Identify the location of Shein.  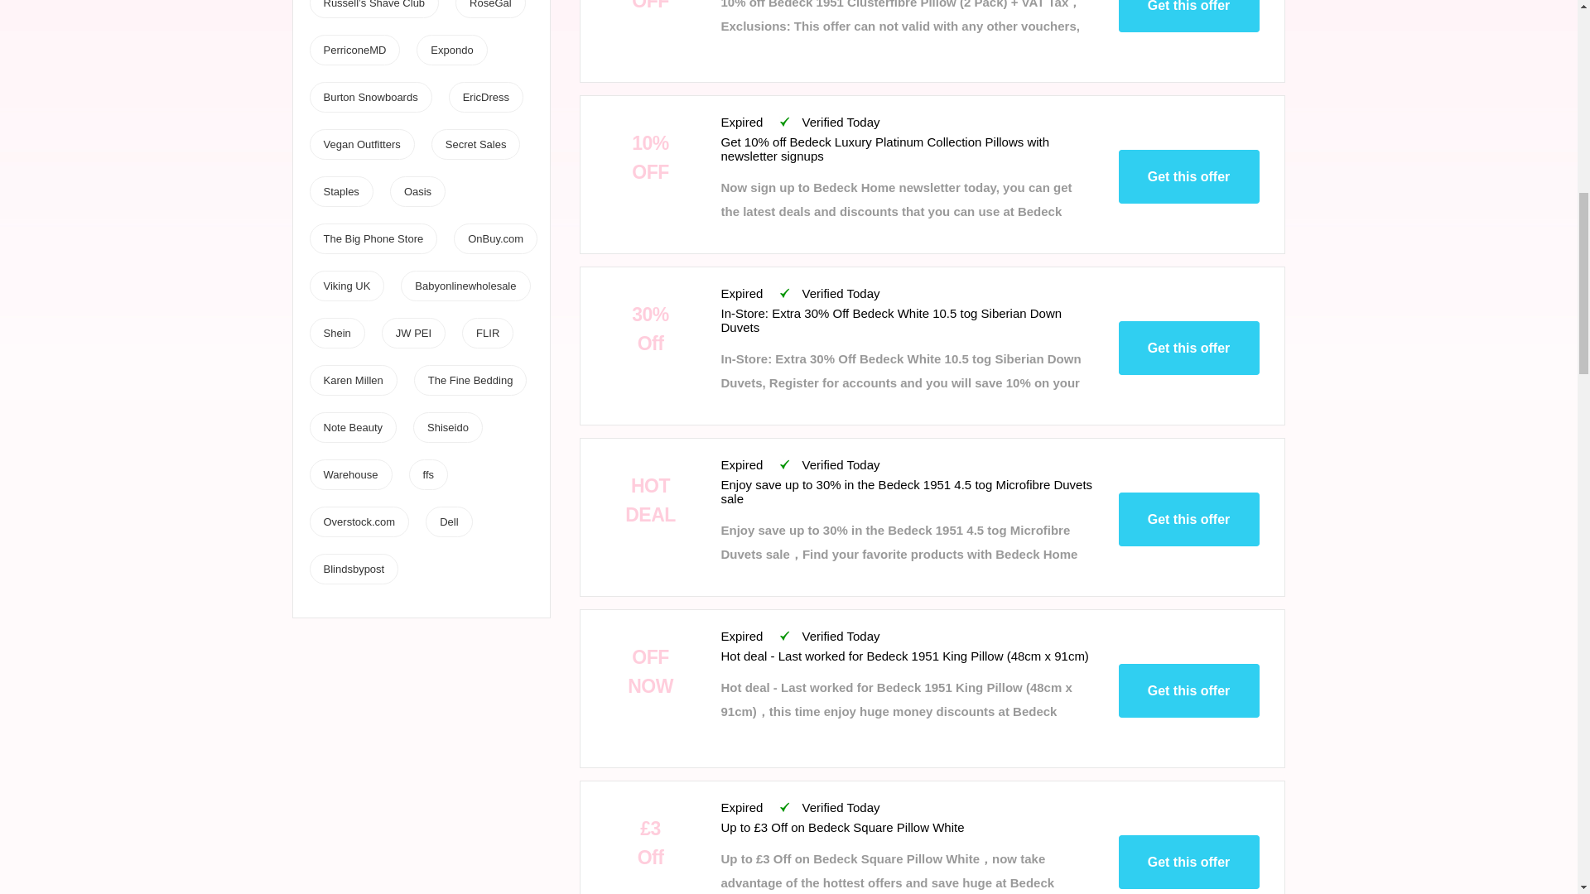
(336, 333).